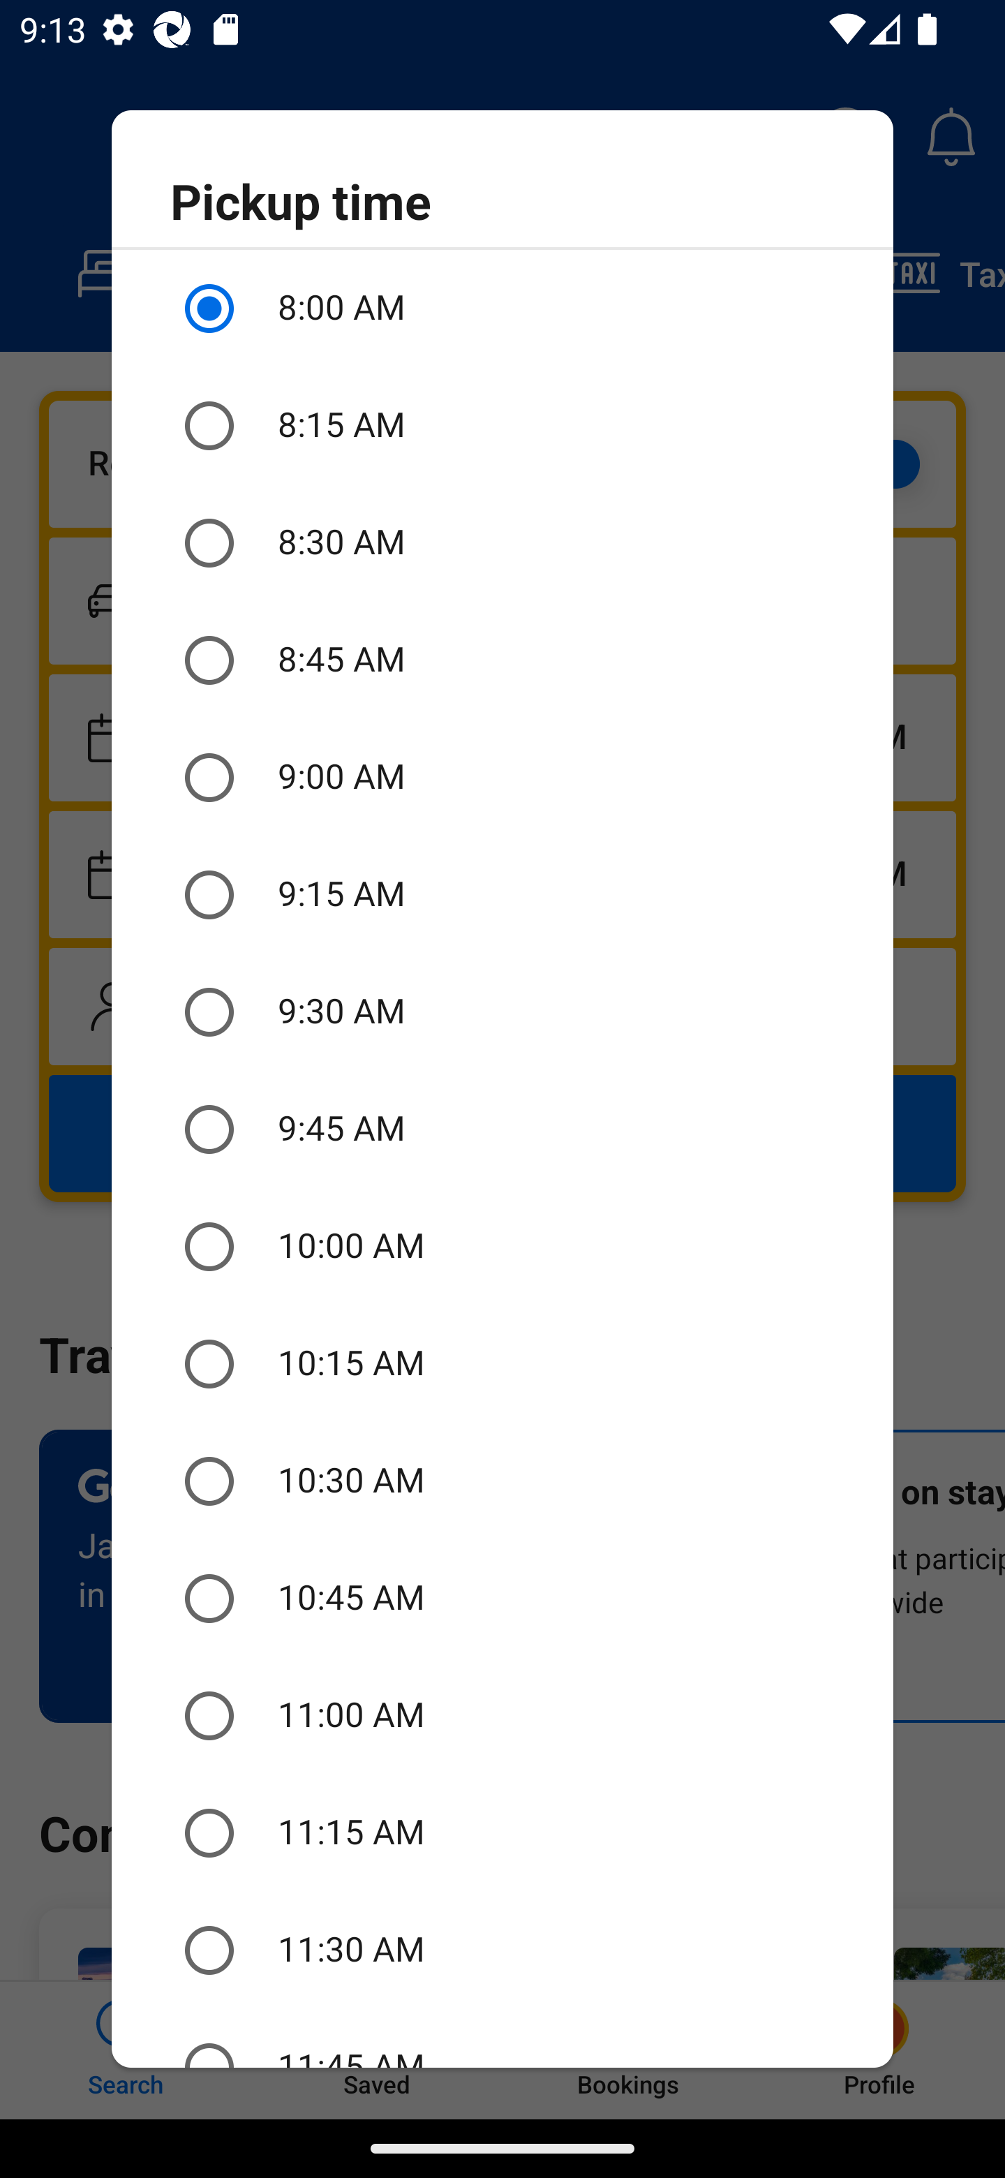  What do you see at coordinates (502, 542) in the screenshot?
I see `8:30 AM` at bounding box center [502, 542].